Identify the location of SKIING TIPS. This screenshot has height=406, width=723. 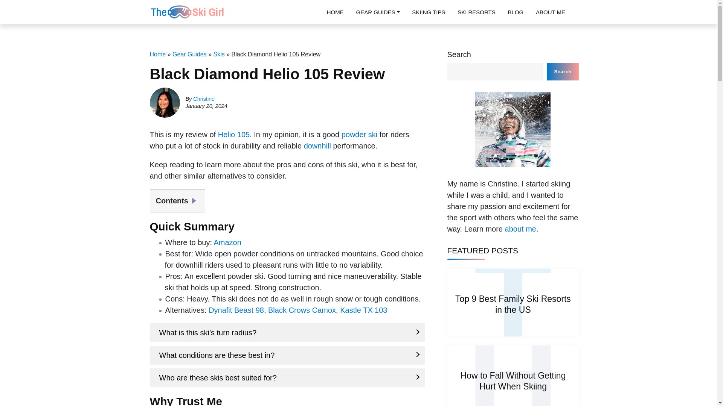
(429, 12).